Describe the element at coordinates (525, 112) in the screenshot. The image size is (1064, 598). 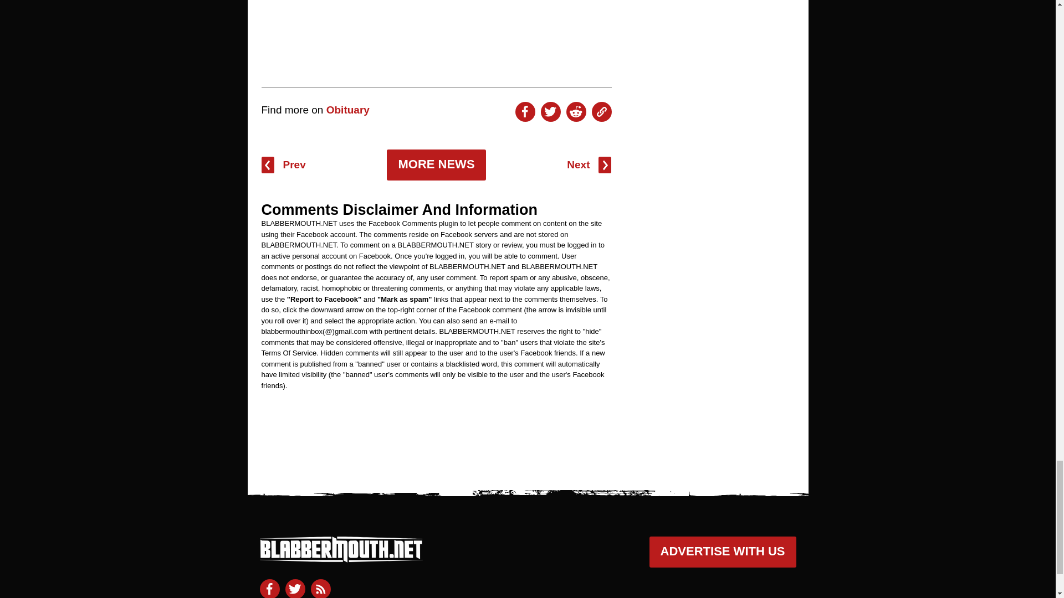
I see `Share On Facebook` at that location.